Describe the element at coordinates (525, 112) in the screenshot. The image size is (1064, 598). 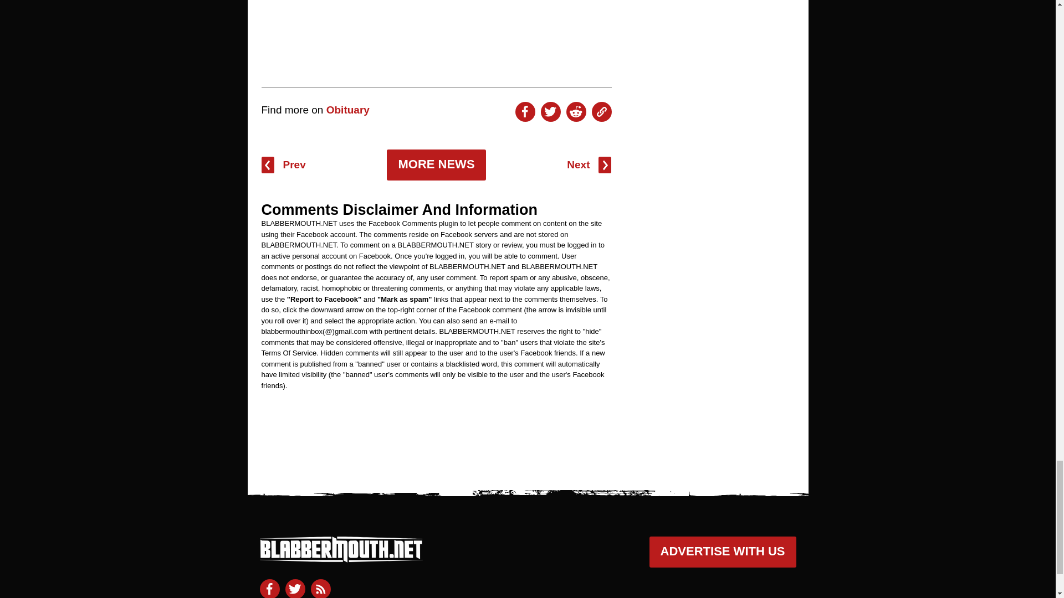
I see `Share On Facebook` at that location.